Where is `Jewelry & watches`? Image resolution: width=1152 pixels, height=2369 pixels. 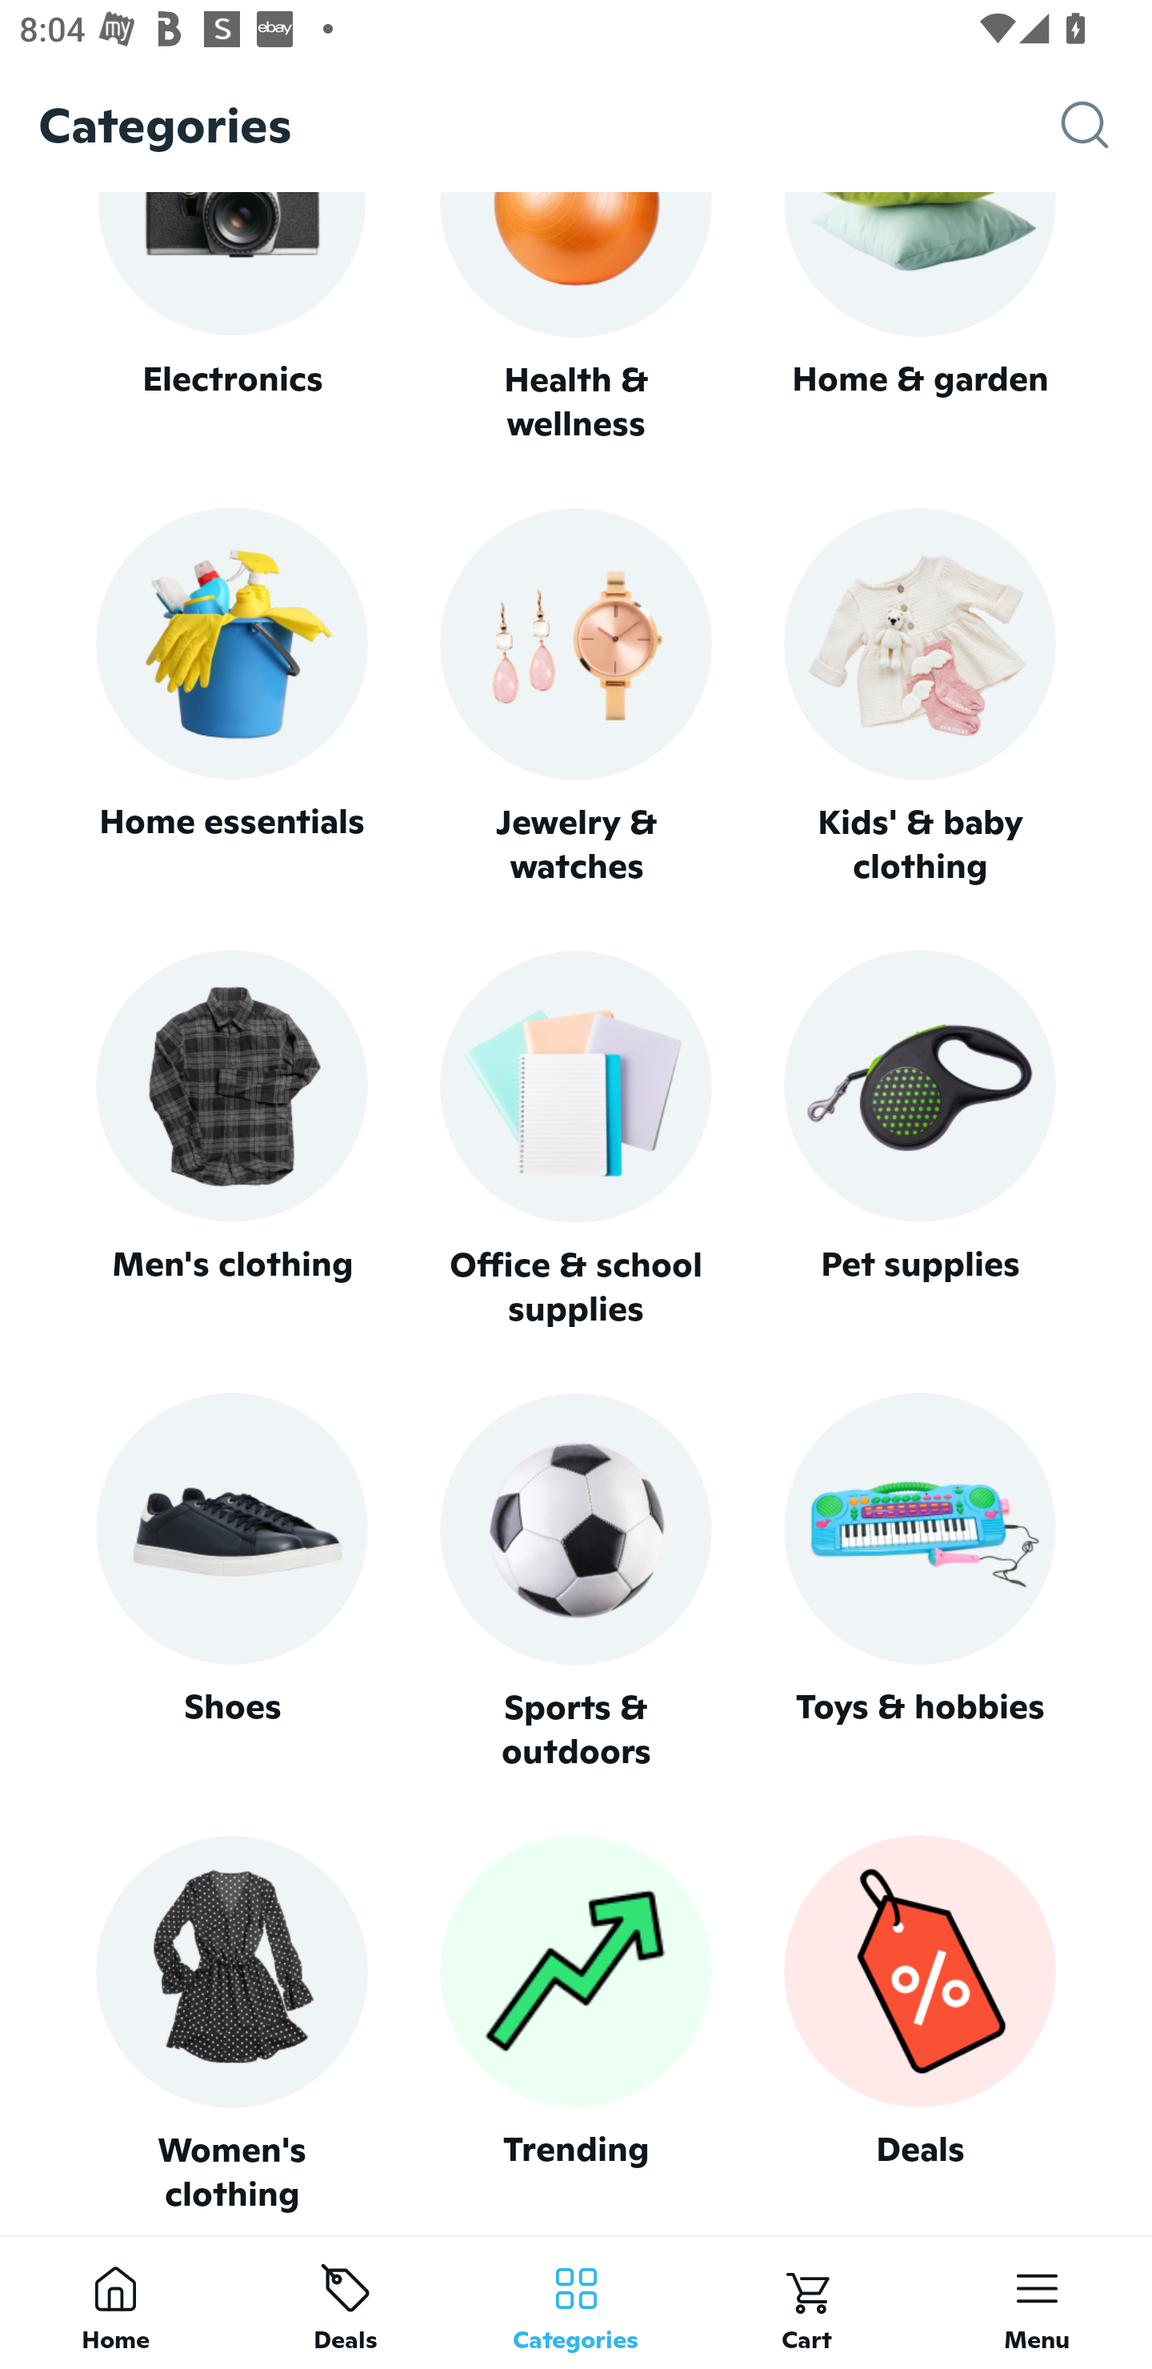
Jewelry & watches is located at coordinates (576, 699).